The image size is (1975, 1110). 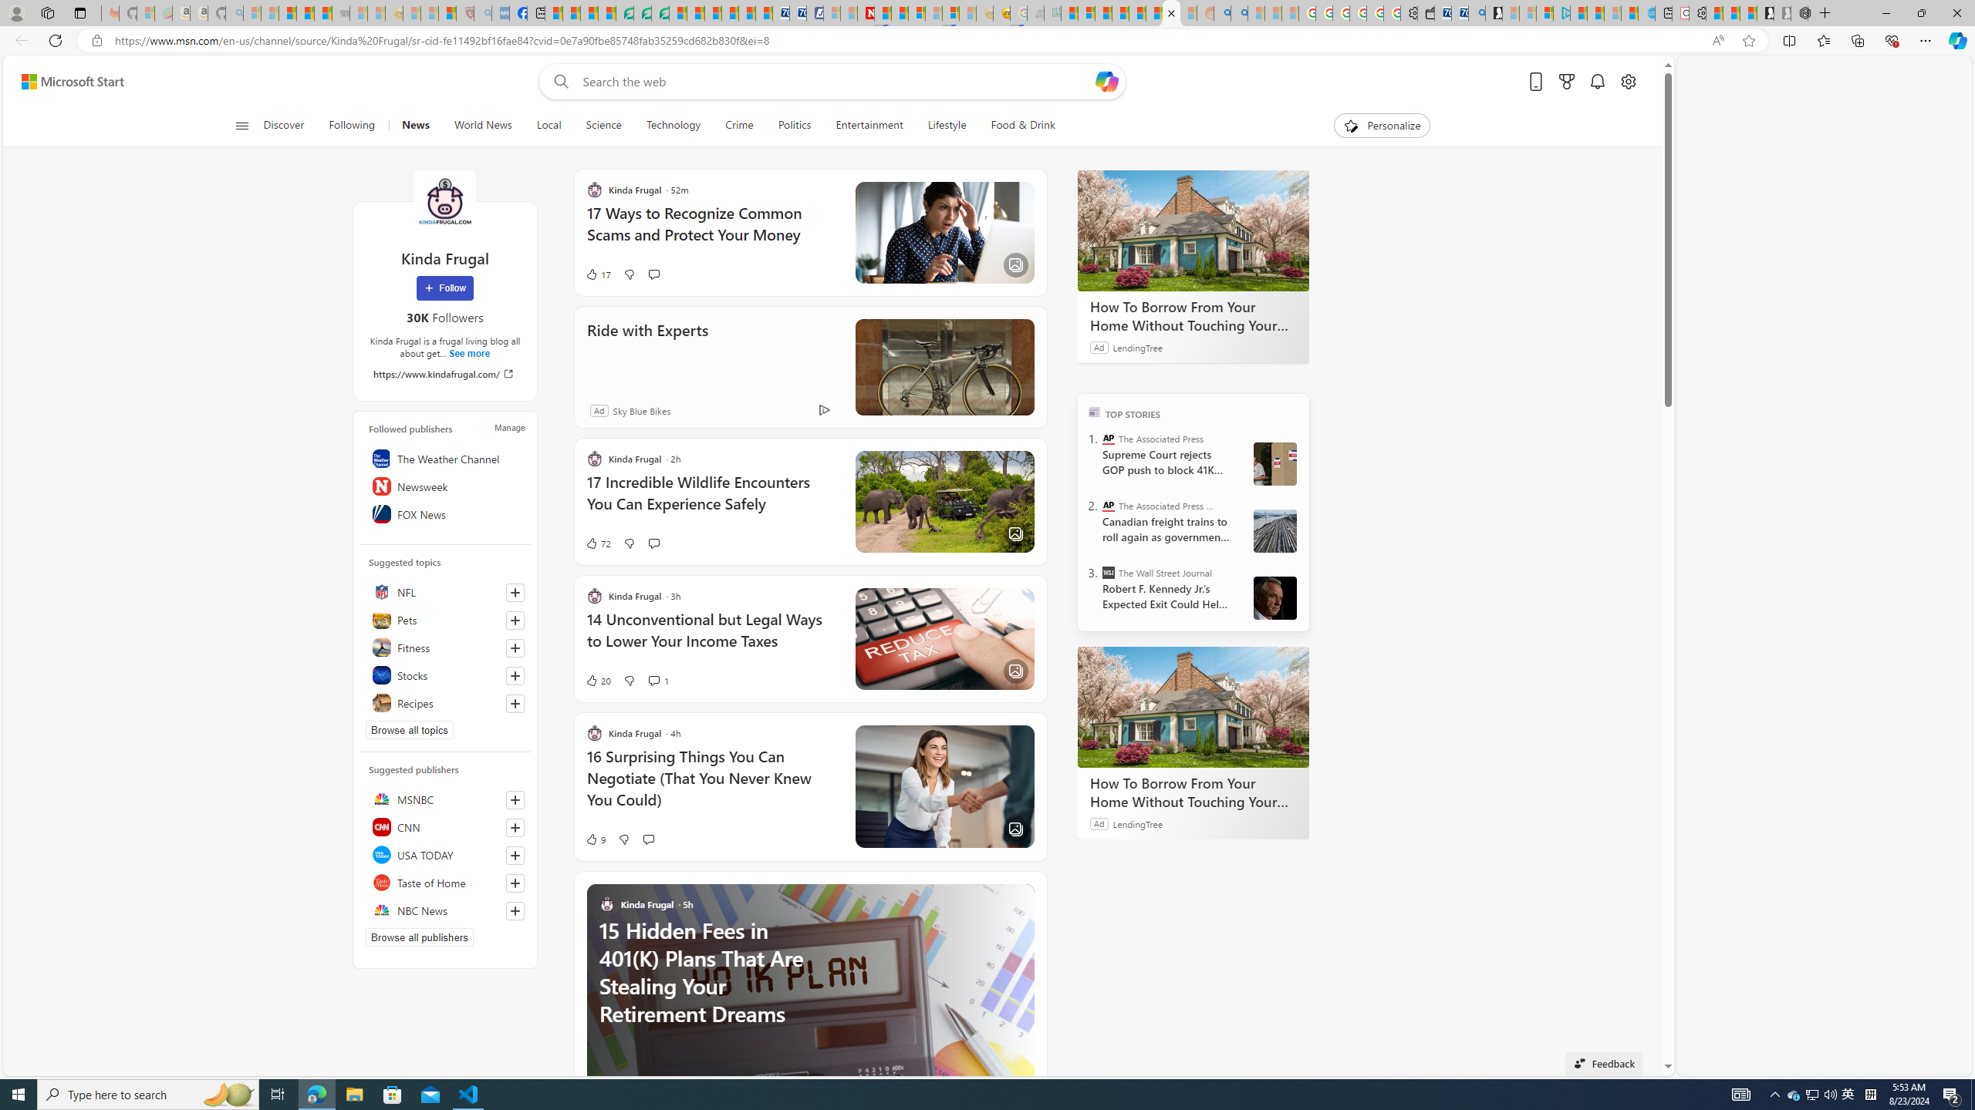 What do you see at coordinates (866, 13) in the screenshot?
I see `Latest Politics News & Archive | Newsweek.com` at bounding box center [866, 13].